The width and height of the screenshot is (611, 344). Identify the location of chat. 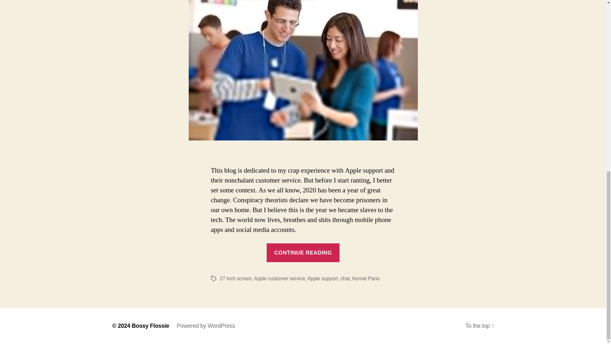
(345, 278).